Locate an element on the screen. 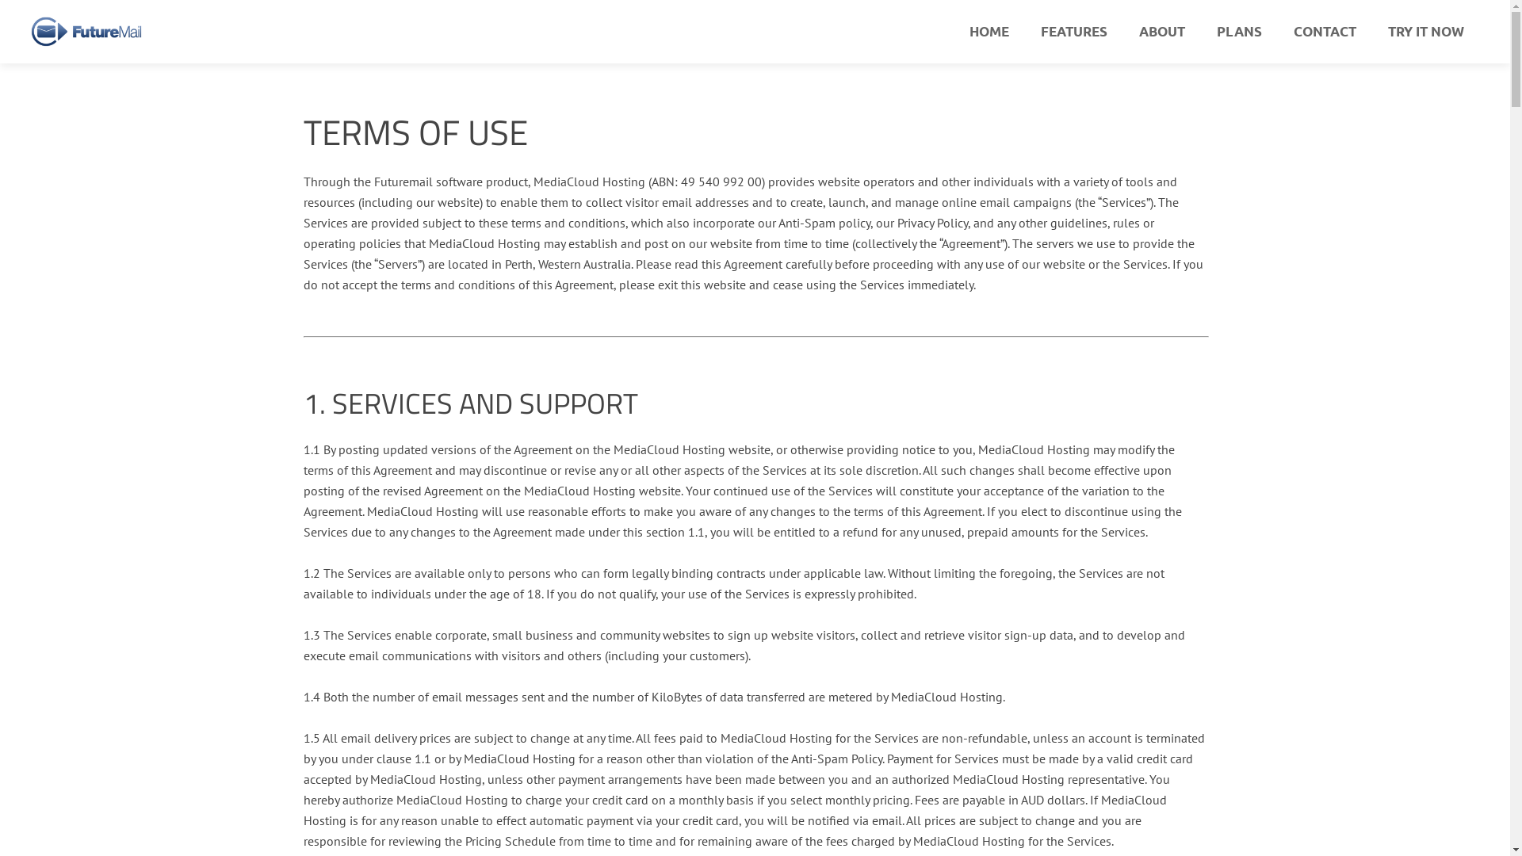 The image size is (1522, 856). Cloud Servers is located at coordinates (442, 633).